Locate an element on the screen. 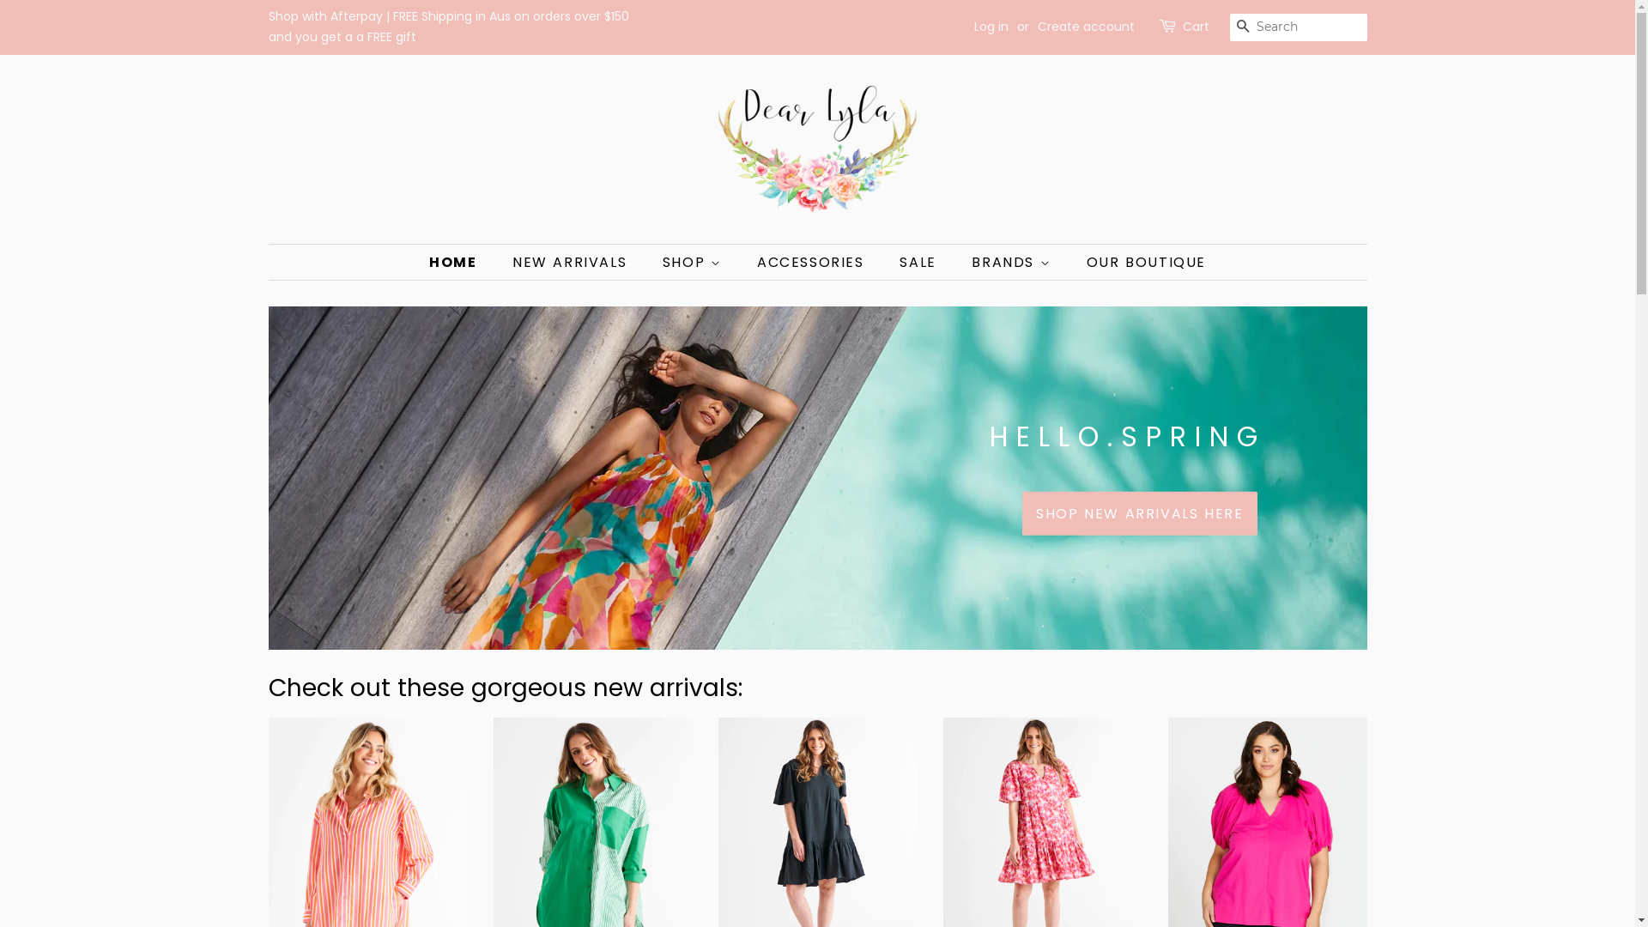  Create account is located at coordinates (1085, 27).